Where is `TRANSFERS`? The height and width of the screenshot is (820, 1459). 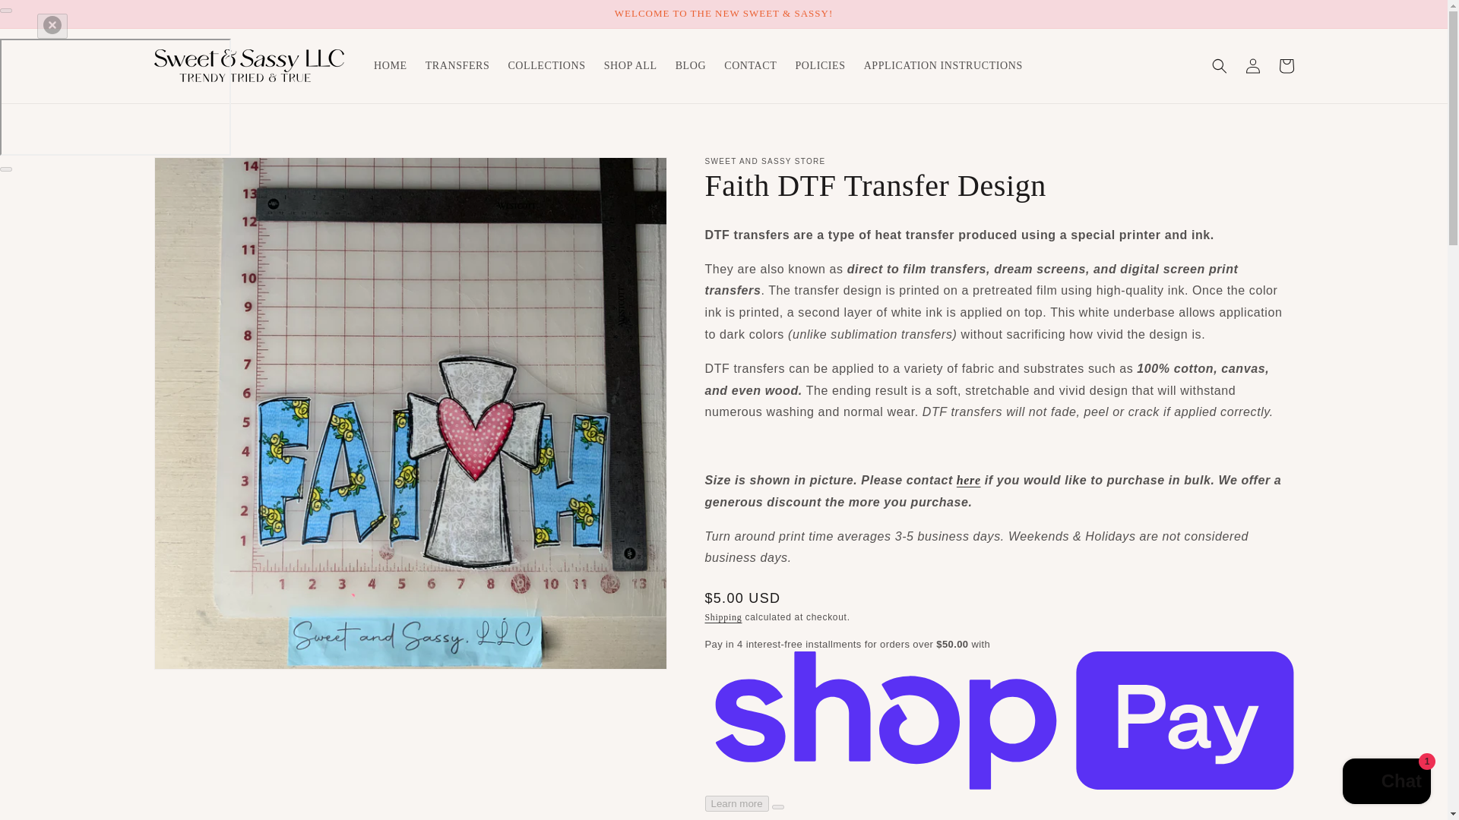
TRANSFERS is located at coordinates (457, 65).